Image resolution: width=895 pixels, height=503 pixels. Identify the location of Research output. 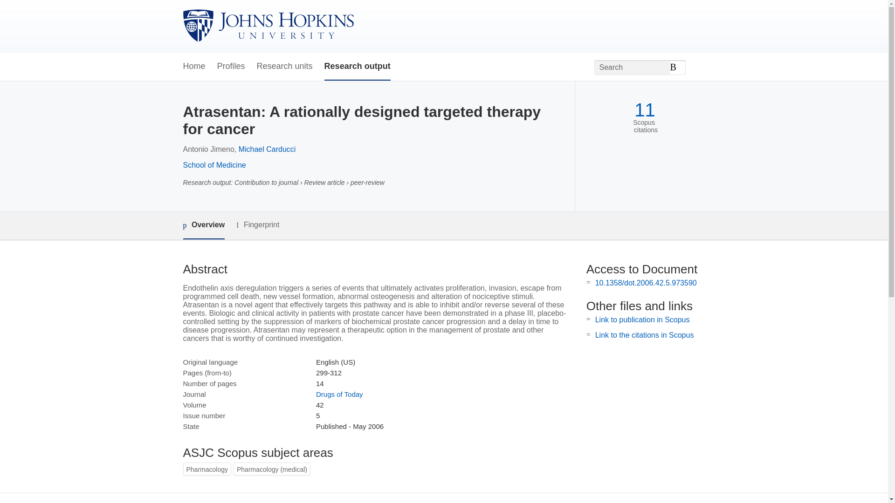
(357, 67).